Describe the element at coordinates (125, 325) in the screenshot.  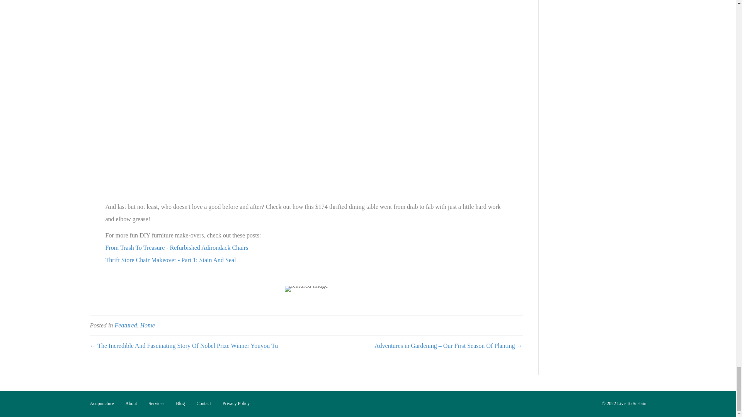
I see `Featured` at that location.